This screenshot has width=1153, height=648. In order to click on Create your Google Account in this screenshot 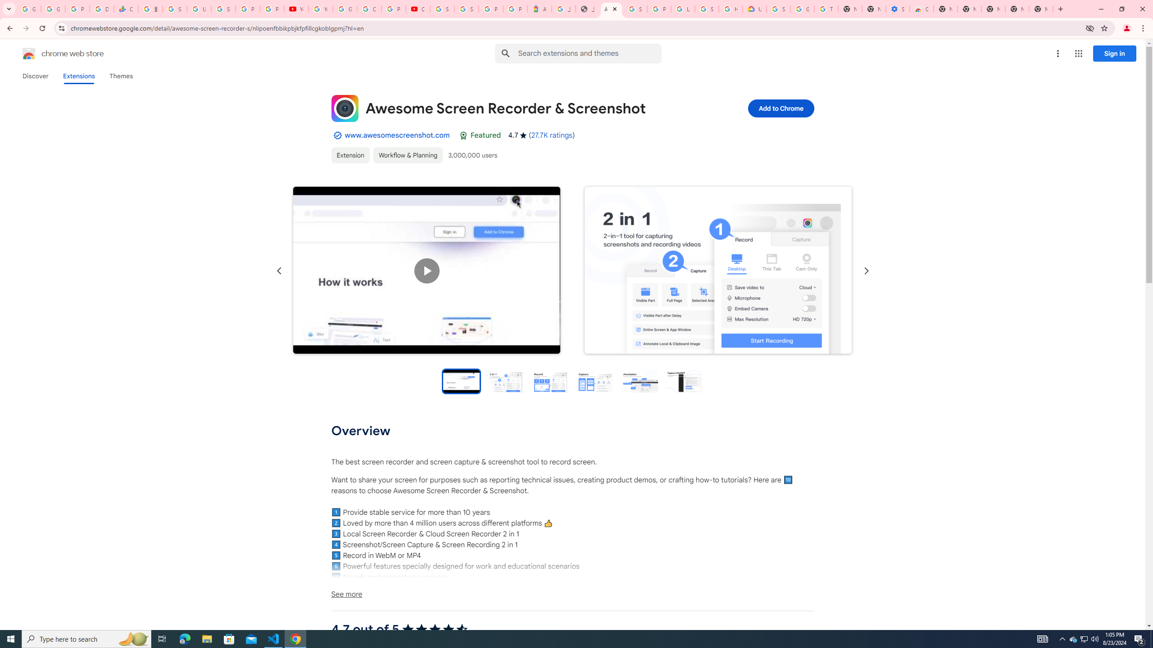, I will do `click(369, 9)`.